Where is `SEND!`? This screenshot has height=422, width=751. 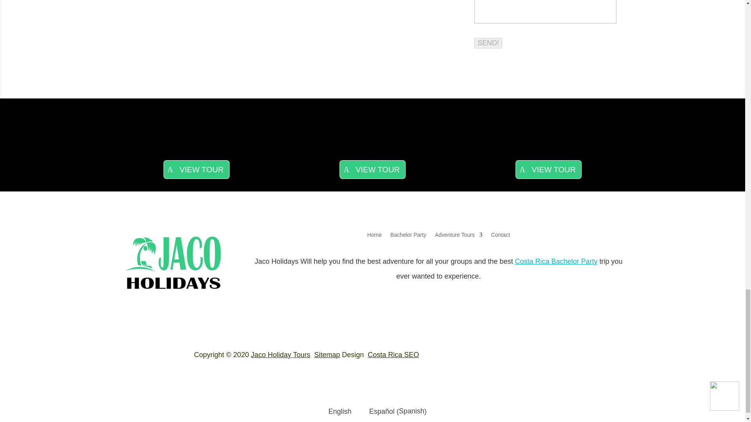 SEND! is located at coordinates (488, 43).